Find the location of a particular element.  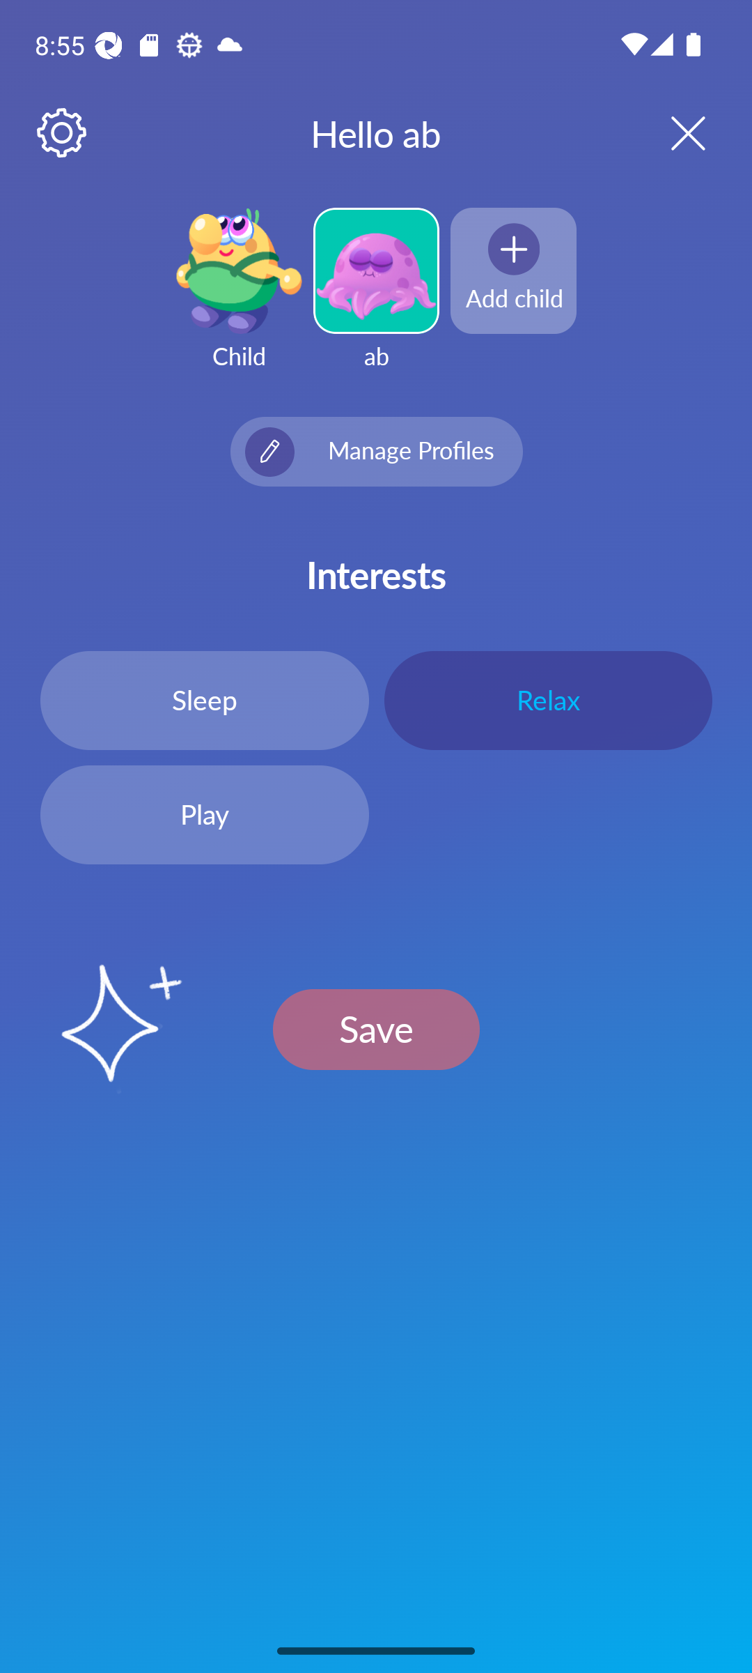

Play is located at coordinates (205, 816).